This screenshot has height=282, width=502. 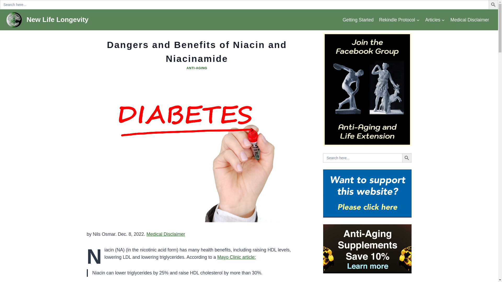 What do you see at coordinates (197, 68) in the screenshot?
I see `ANTI-AGING` at bounding box center [197, 68].